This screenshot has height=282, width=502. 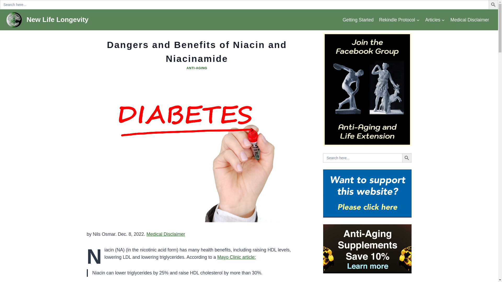 What do you see at coordinates (197, 68) in the screenshot?
I see `ANTI-AGING` at bounding box center [197, 68].